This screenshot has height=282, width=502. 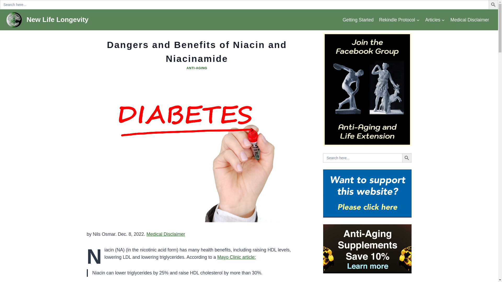 What do you see at coordinates (197, 68) in the screenshot?
I see `ANTI-AGING` at bounding box center [197, 68].